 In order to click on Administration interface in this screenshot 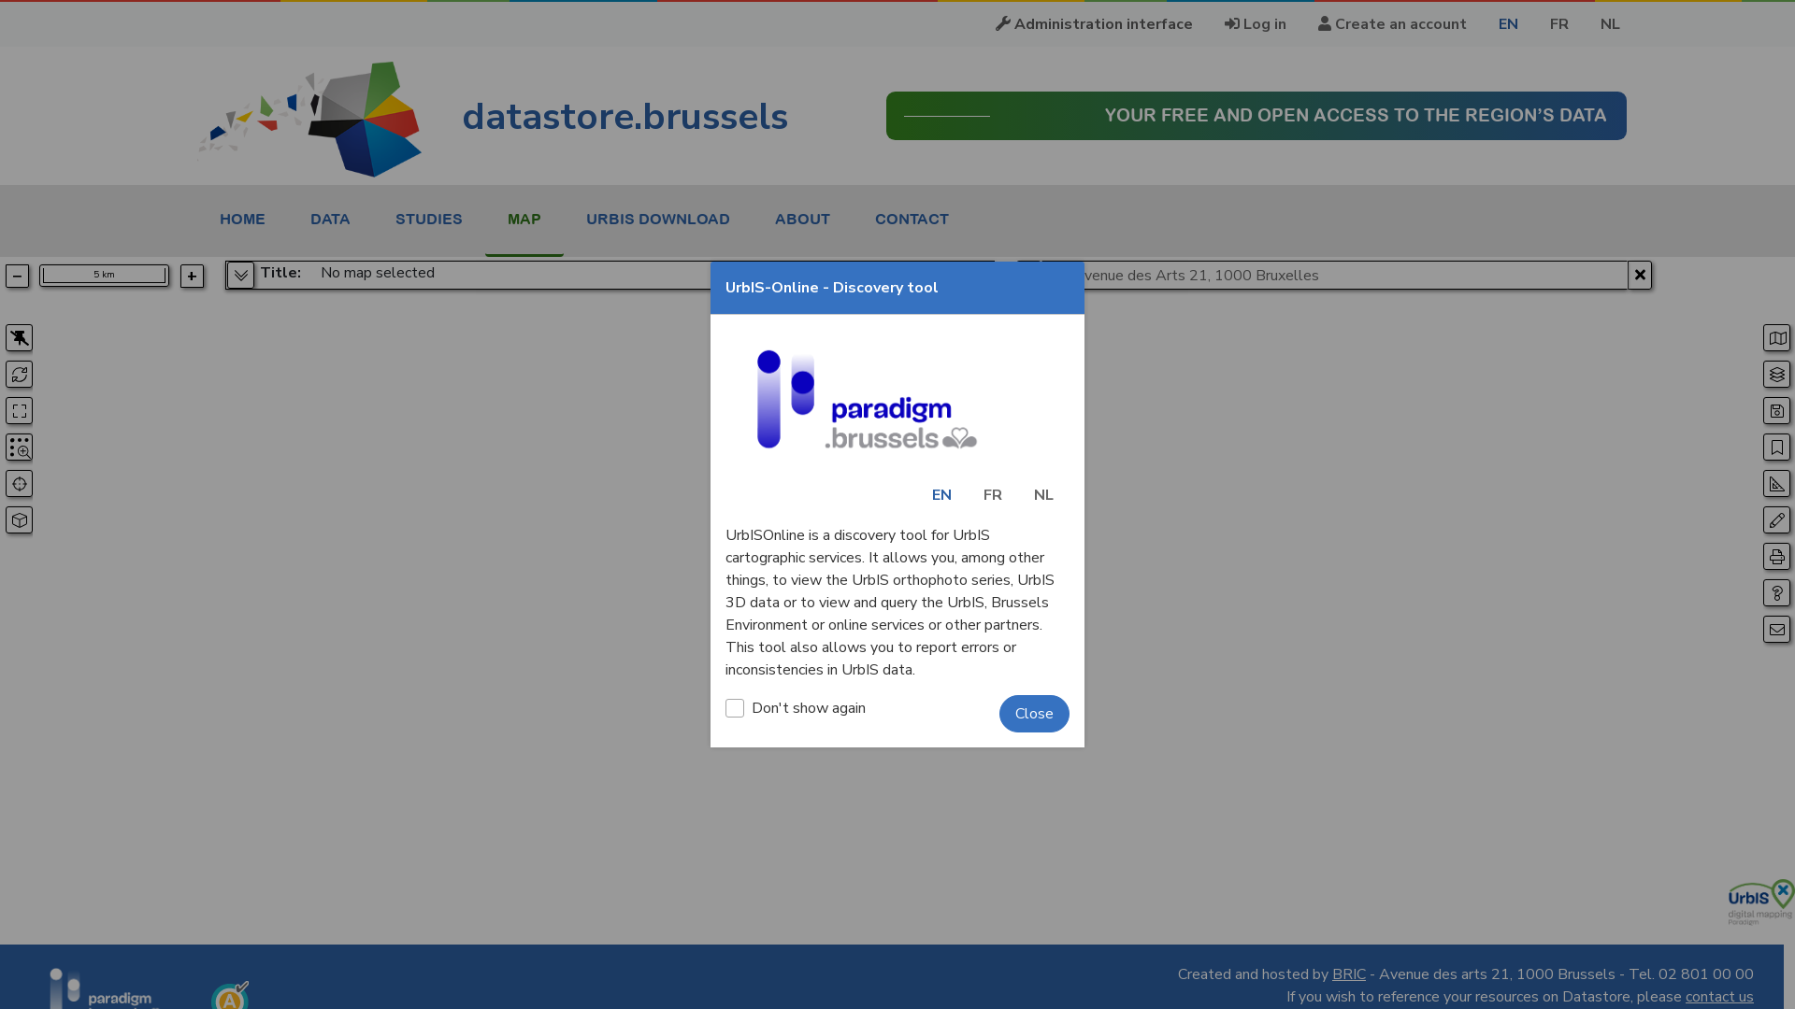, I will do `click(1094, 24)`.